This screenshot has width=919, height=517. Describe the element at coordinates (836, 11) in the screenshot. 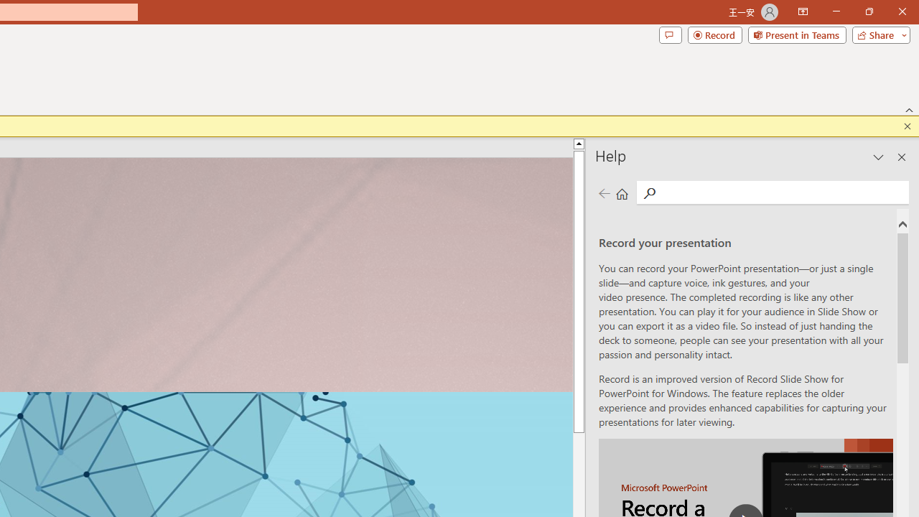

I see `Minimize` at that location.